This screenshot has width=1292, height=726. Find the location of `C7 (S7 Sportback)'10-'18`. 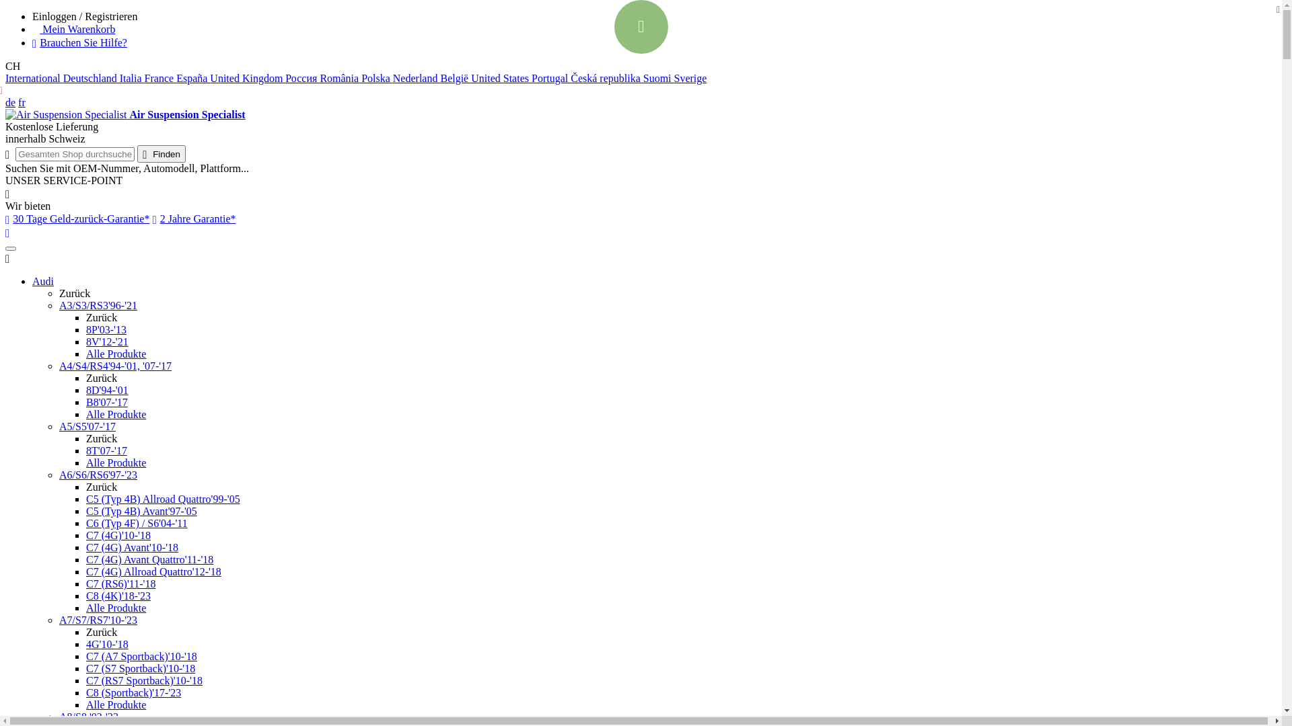

C7 (S7 Sportback)'10-'18 is located at coordinates (141, 668).